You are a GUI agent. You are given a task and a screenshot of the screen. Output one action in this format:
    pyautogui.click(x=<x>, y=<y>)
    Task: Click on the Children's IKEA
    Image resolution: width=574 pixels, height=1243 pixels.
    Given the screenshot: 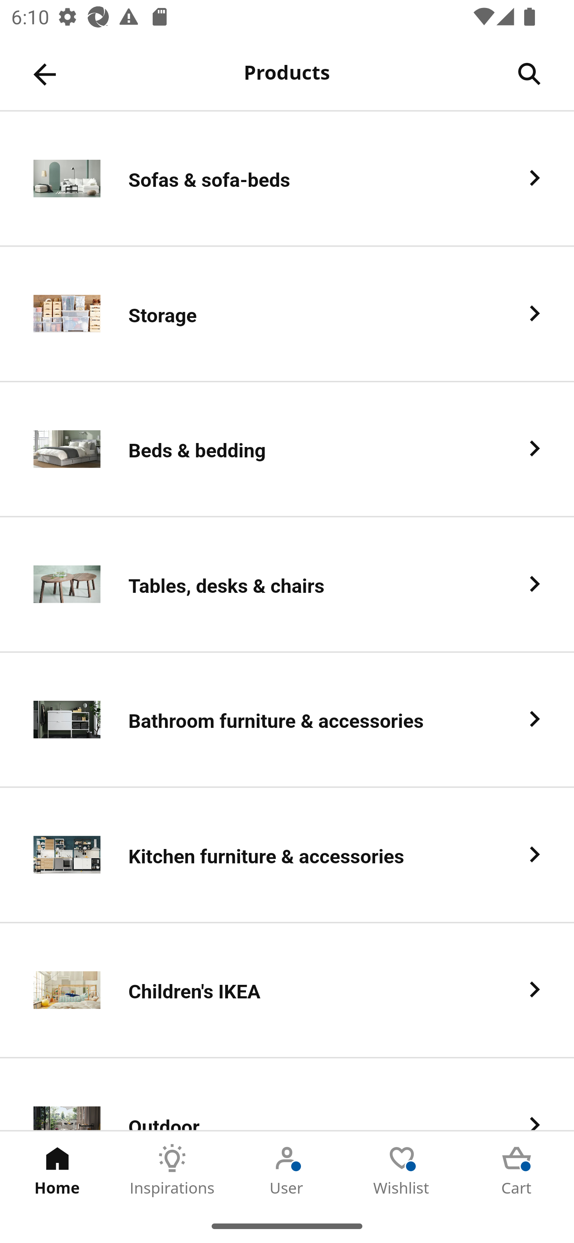 What is the action you would take?
    pyautogui.click(x=287, y=991)
    